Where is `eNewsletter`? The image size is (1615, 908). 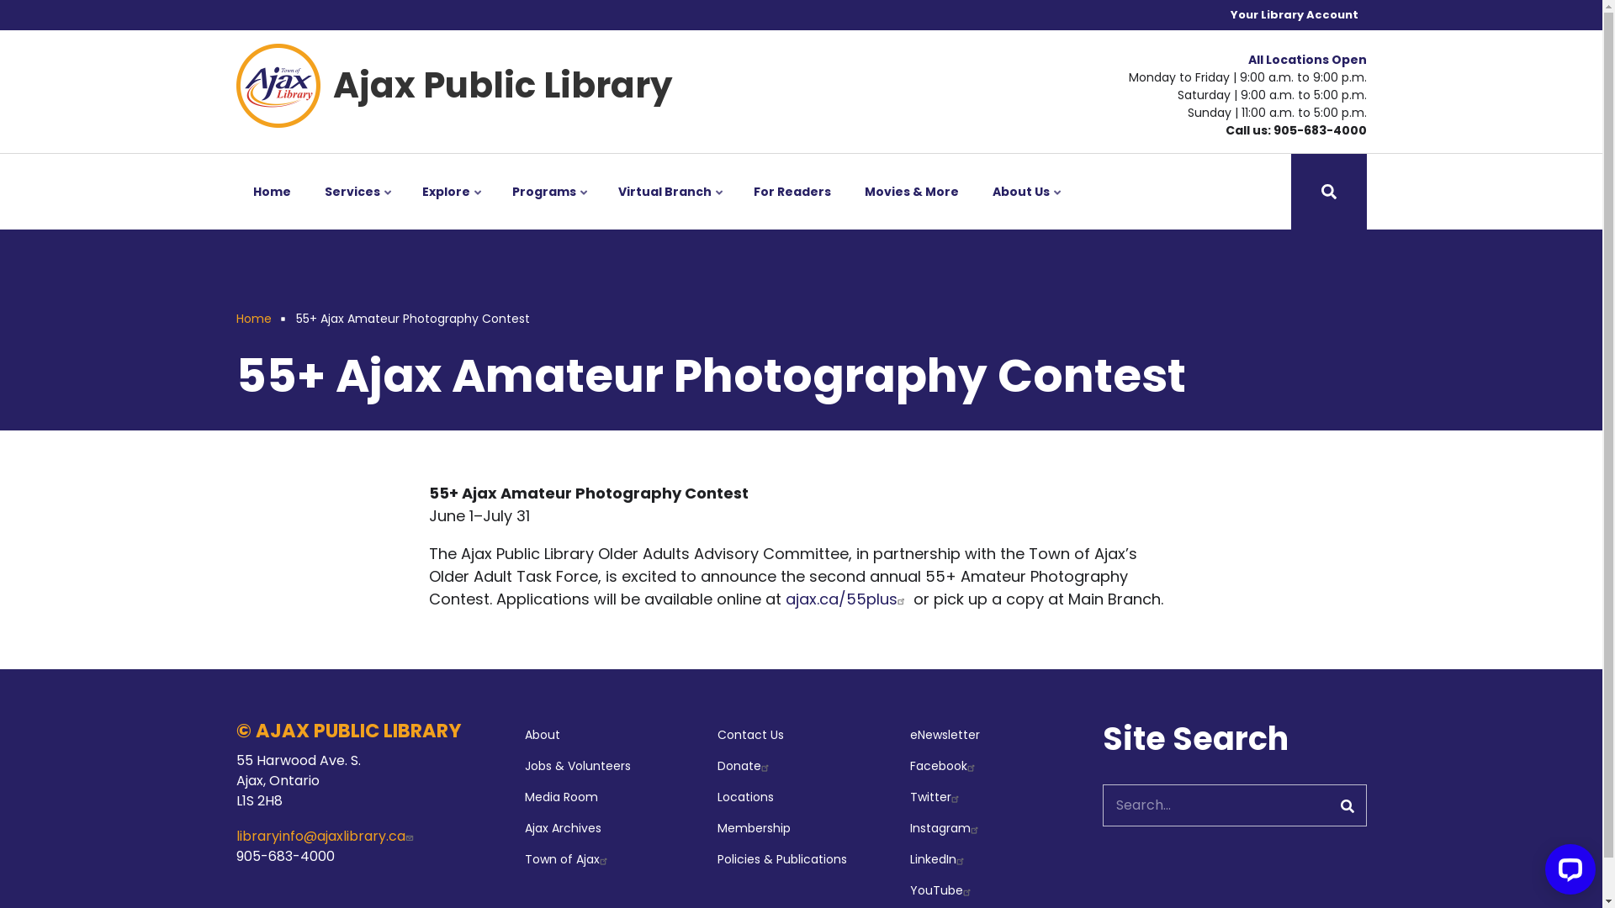
eNewsletter is located at coordinates (994, 735).